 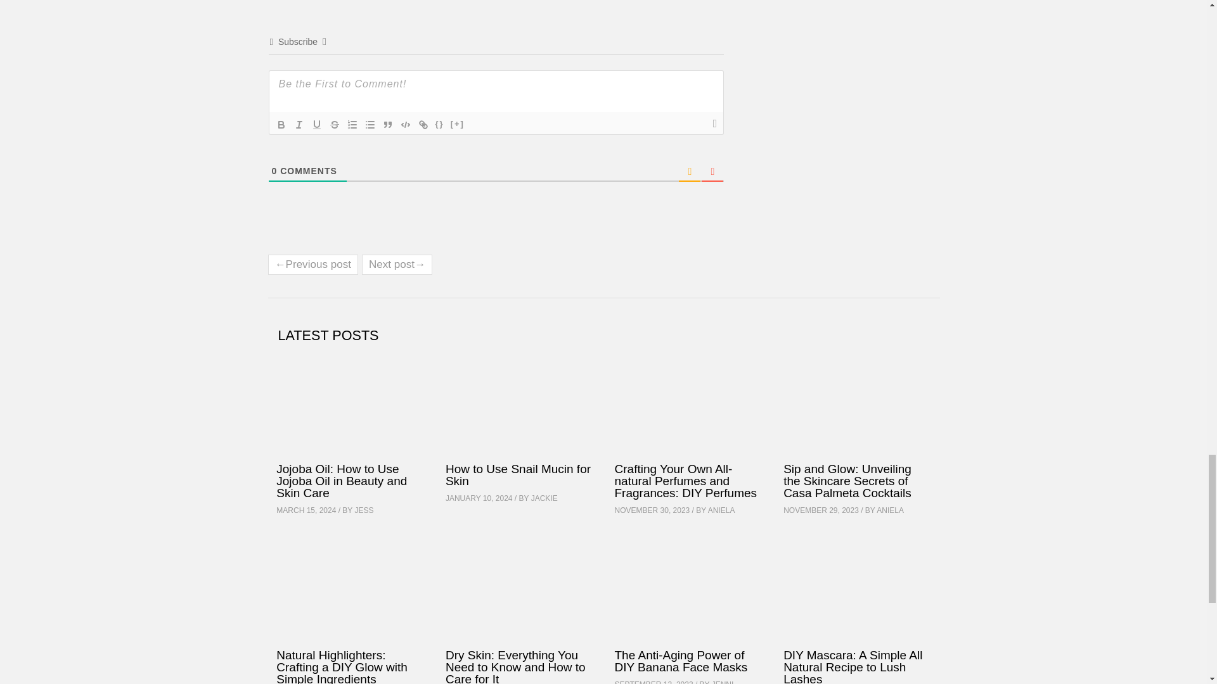 What do you see at coordinates (458, 124) in the screenshot?
I see `Spoiler` at bounding box center [458, 124].